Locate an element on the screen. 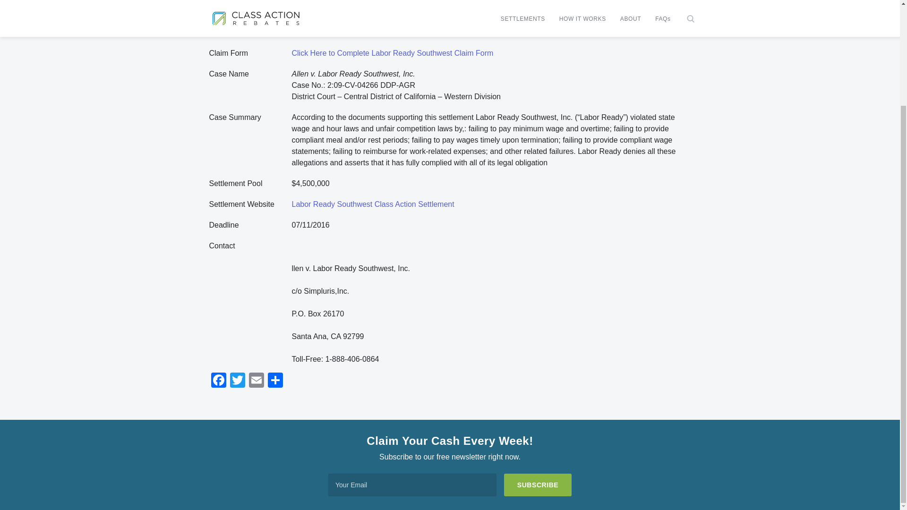 Image resolution: width=907 pixels, height=510 pixels. Email is located at coordinates (256, 382).